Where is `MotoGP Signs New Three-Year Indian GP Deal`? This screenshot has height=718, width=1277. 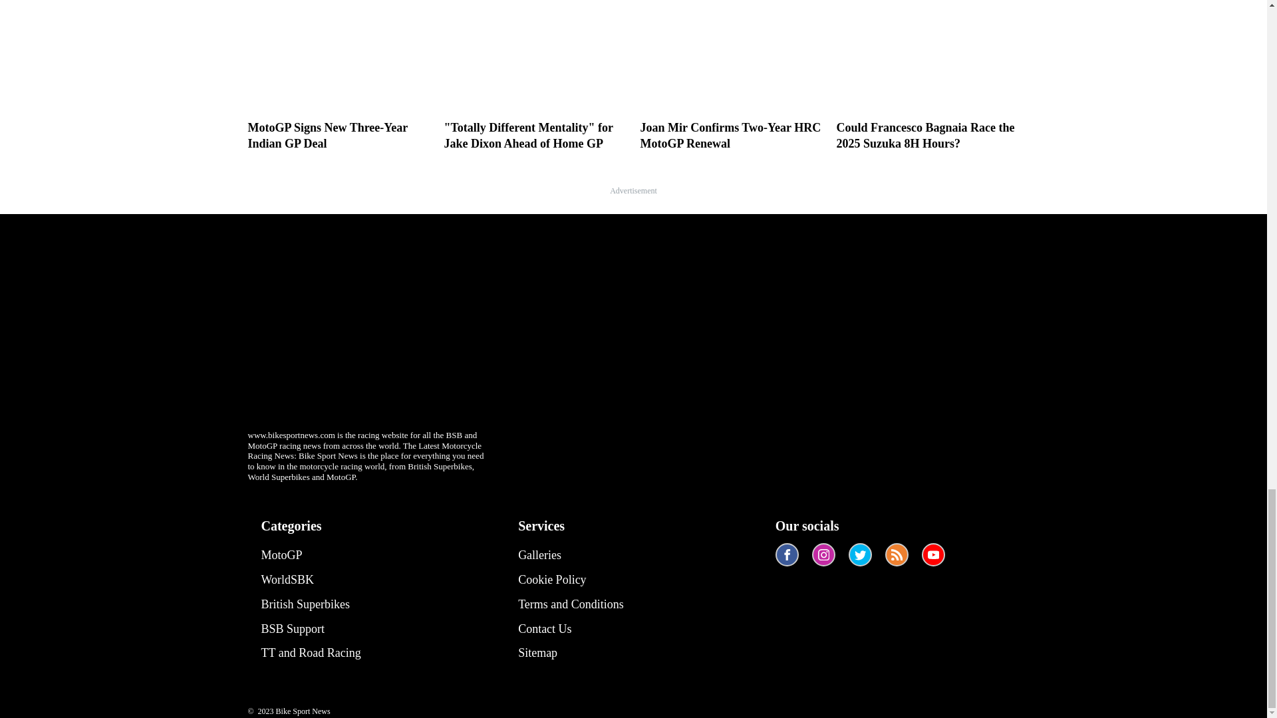
MotoGP Signs New Three-Year Indian GP Deal is located at coordinates (339, 76).